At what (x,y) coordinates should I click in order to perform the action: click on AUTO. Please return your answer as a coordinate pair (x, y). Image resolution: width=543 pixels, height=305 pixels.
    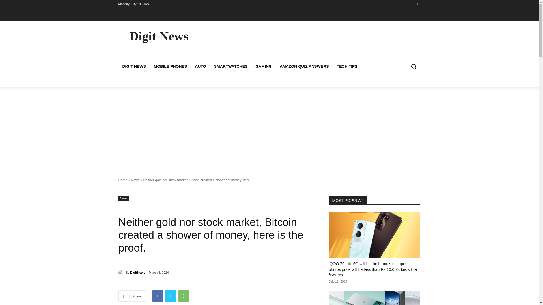
    Looking at the image, I should click on (200, 66).